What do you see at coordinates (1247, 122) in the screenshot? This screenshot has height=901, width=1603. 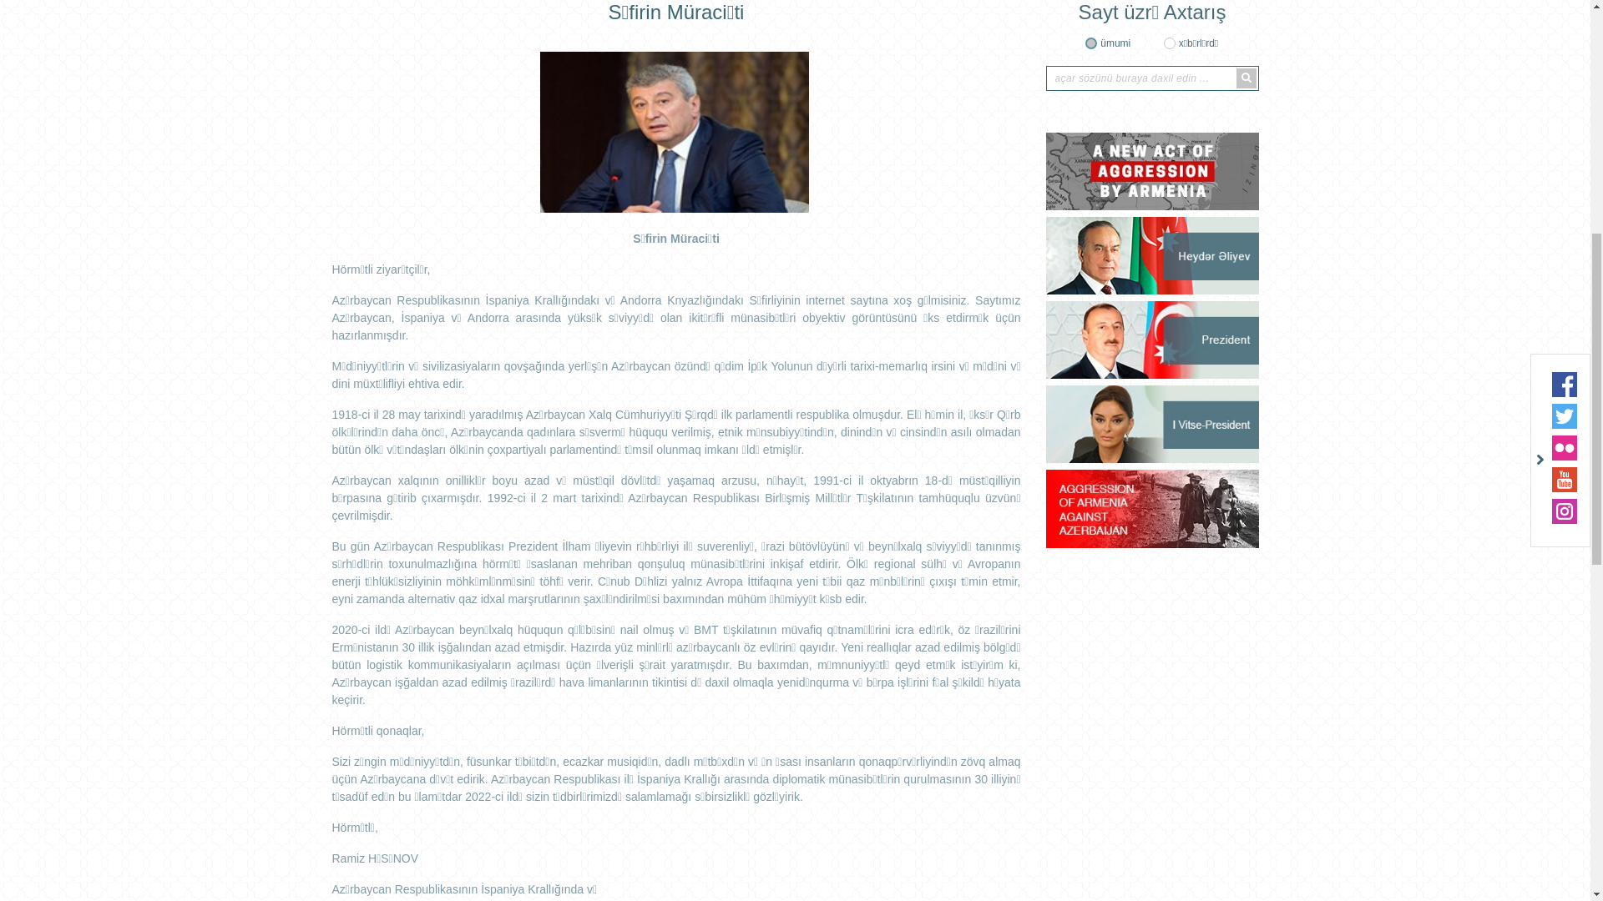 I see `ES` at bounding box center [1247, 122].